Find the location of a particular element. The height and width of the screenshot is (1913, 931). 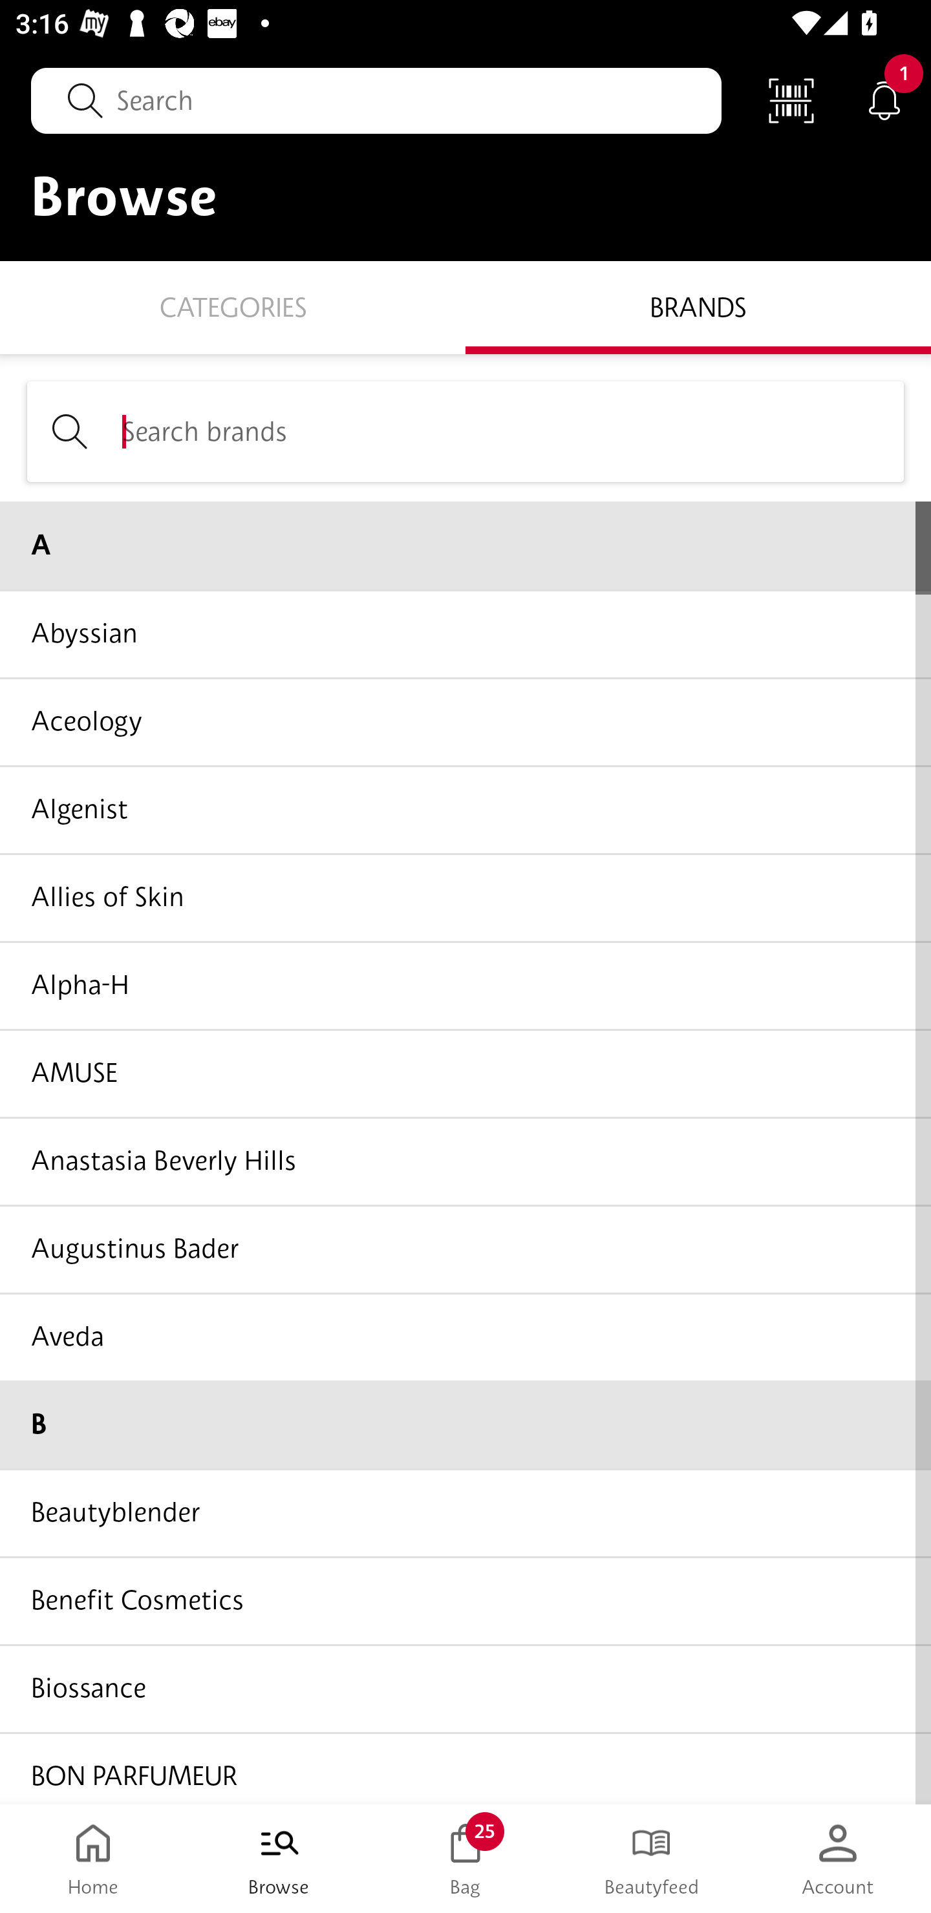

A is located at coordinates (465, 545).